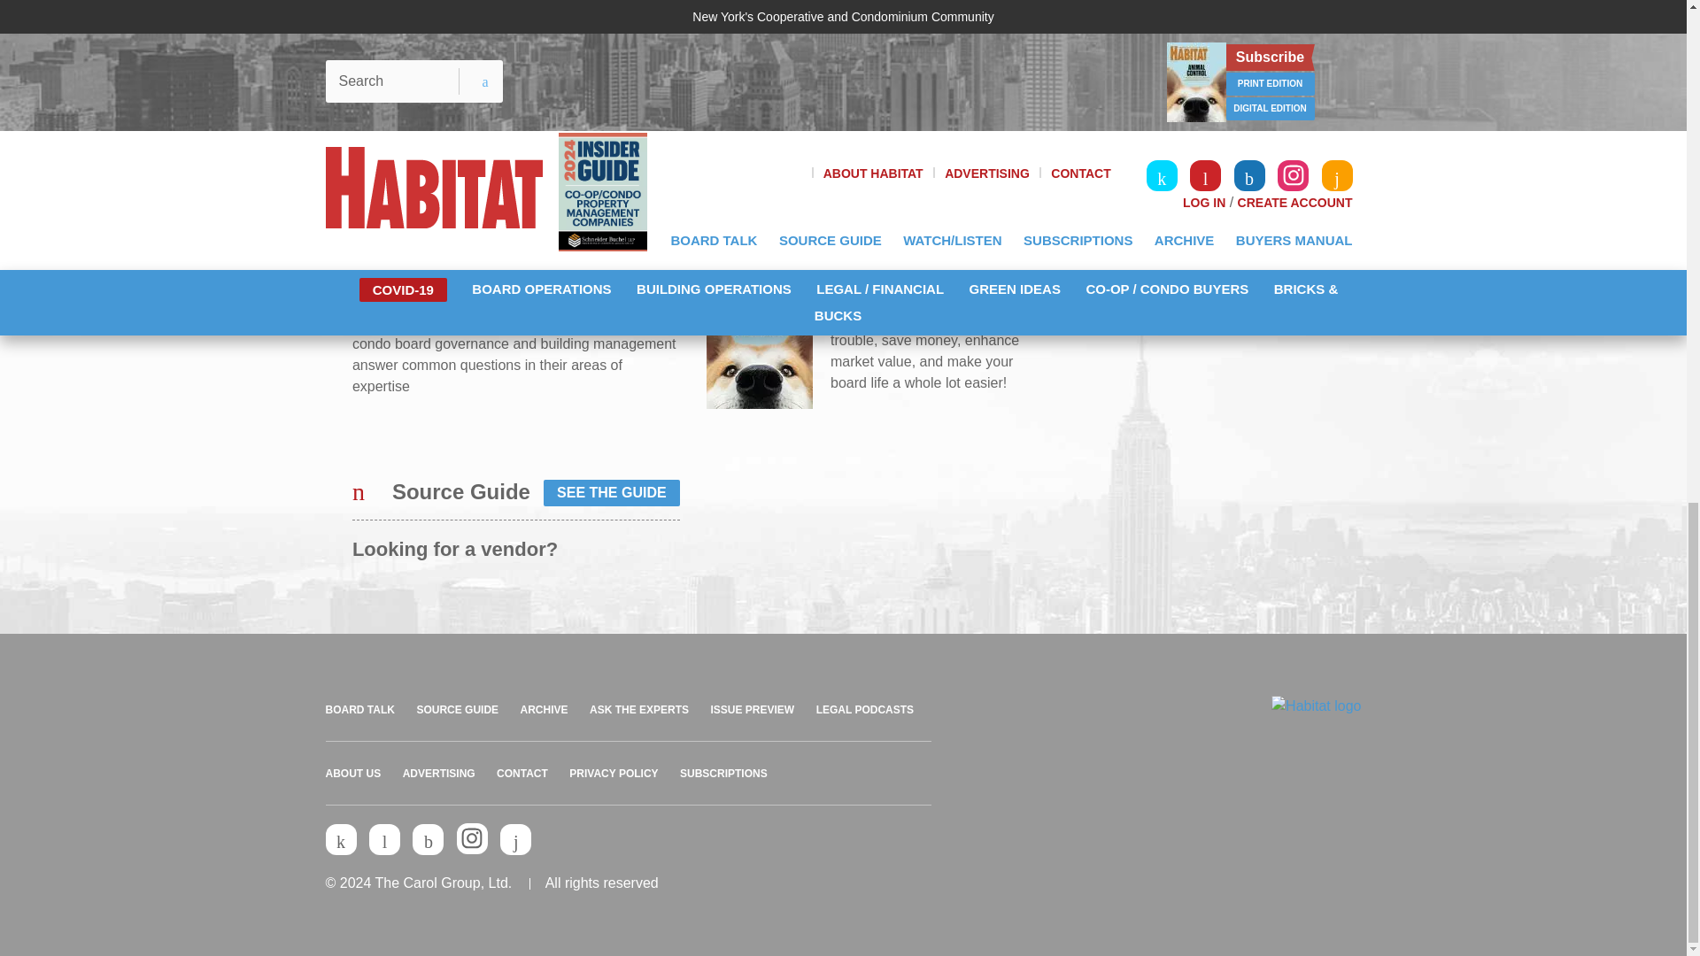  Describe the element at coordinates (473, 838) in the screenshot. I see `Visit Instagram page` at that location.